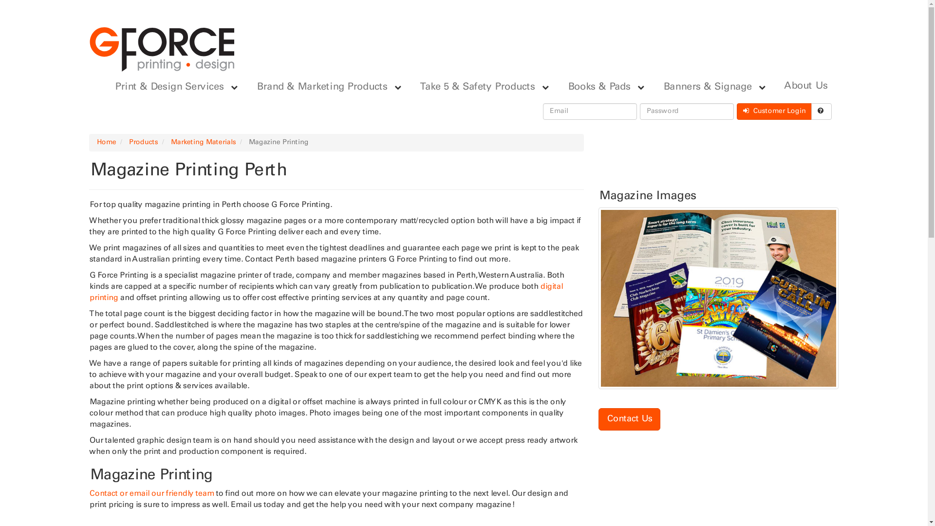 The width and height of the screenshot is (935, 526). I want to click on Products, so click(143, 142).